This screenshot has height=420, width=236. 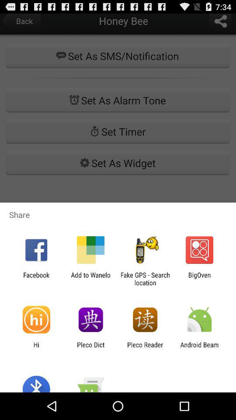 What do you see at coordinates (90, 279) in the screenshot?
I see `swipe to add to wanelo icon` at bounding box center [90, 279].